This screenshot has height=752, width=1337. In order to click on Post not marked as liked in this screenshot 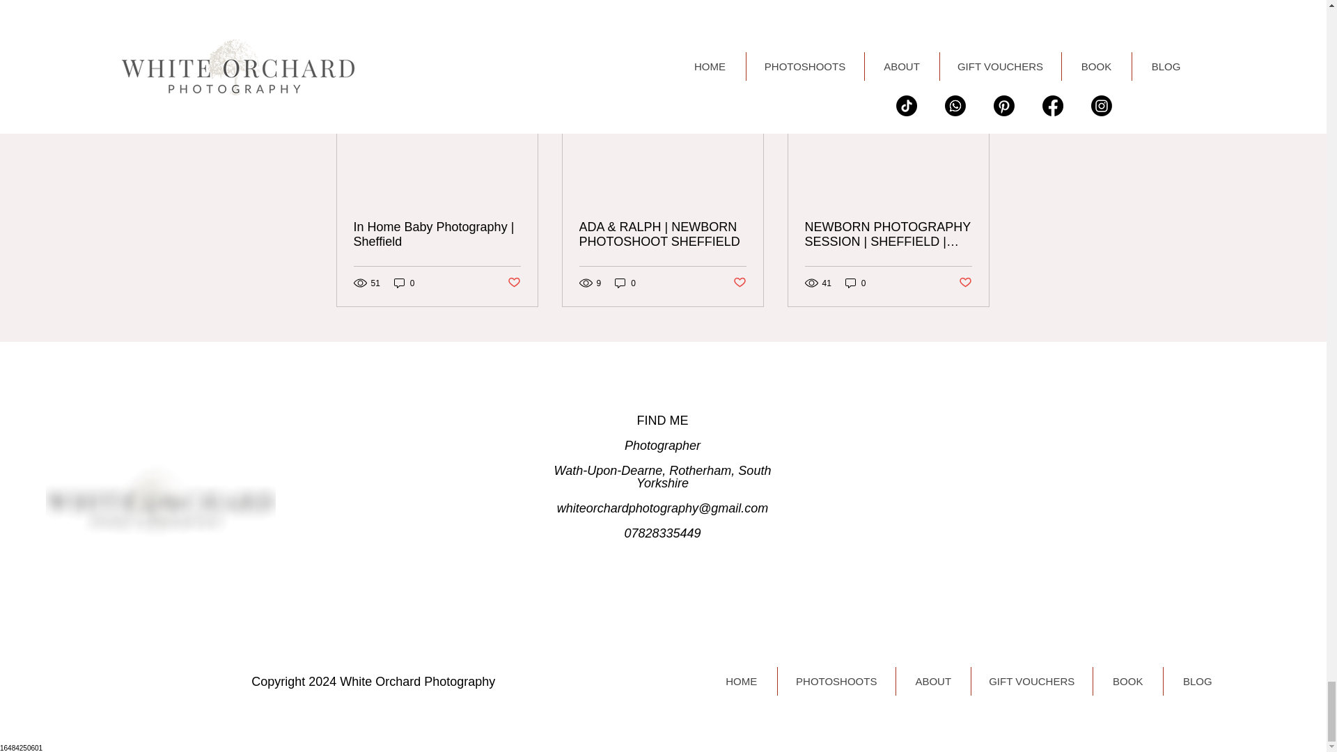, I will do `click(965, 283)`.